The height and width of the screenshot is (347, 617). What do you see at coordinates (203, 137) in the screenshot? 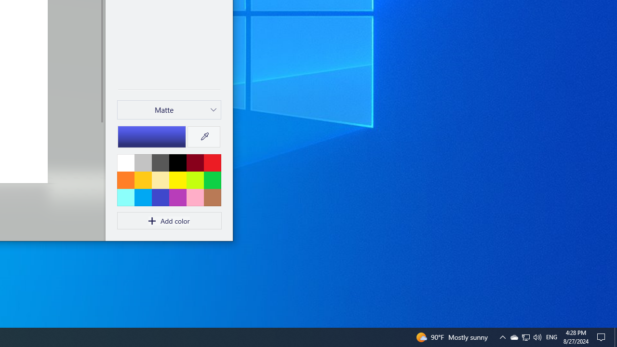
I see `Eyedropper` at bounding box center [203, 137].